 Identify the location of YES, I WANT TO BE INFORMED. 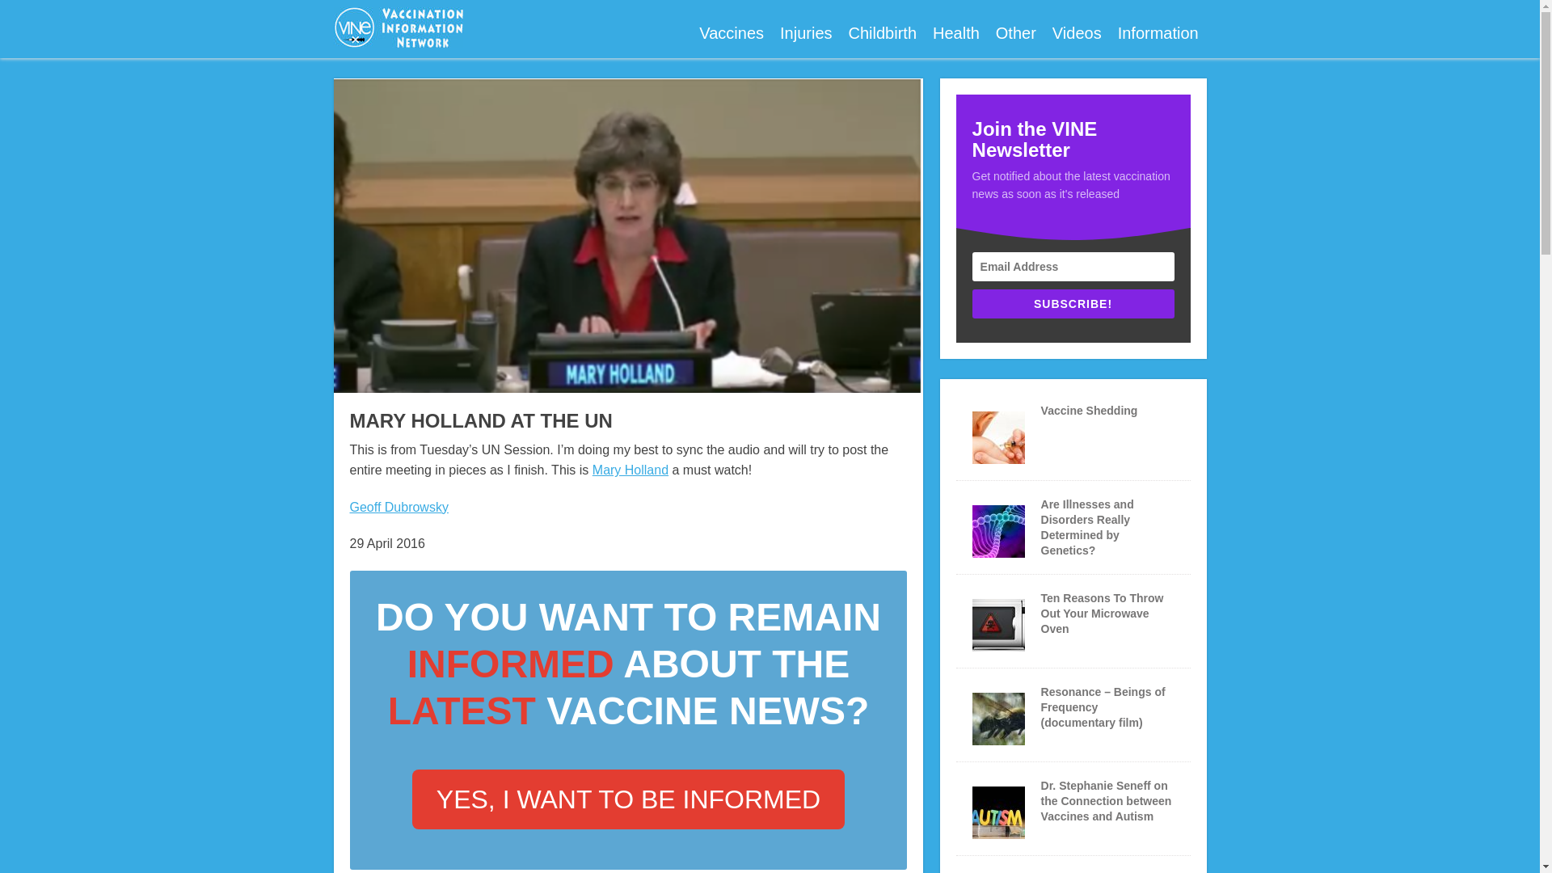
(628, 799).